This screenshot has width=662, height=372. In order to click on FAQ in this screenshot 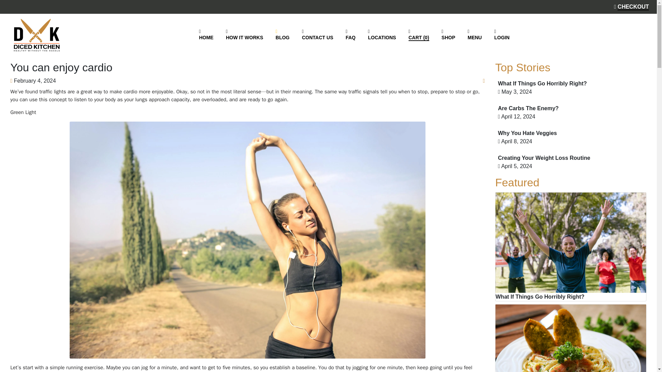, I will do `click(350, 35)`.